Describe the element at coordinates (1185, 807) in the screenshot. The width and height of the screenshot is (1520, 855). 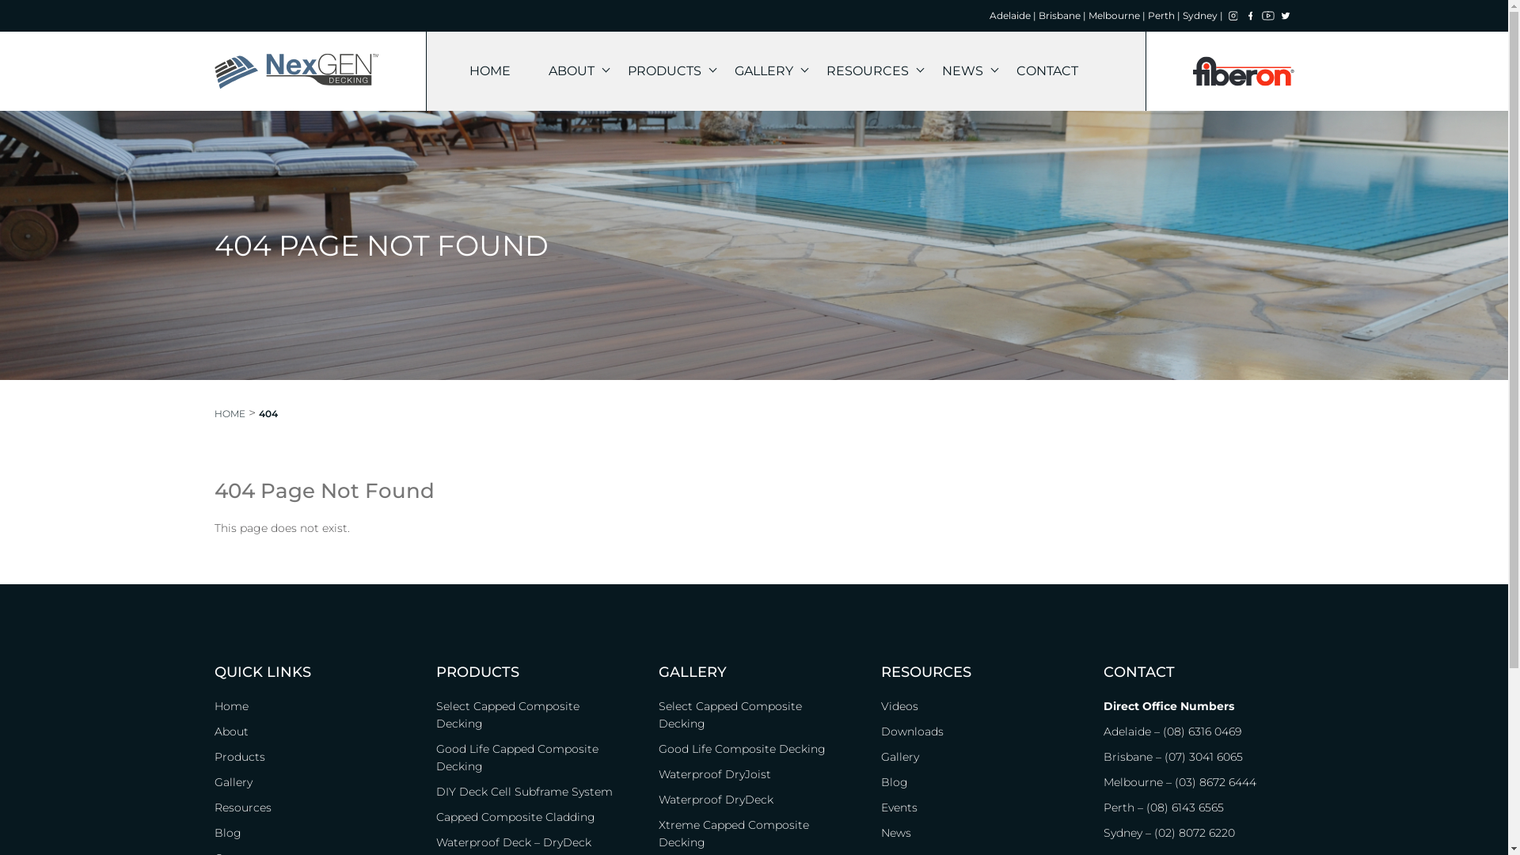
I see `(08) 6143 6565` at that location.